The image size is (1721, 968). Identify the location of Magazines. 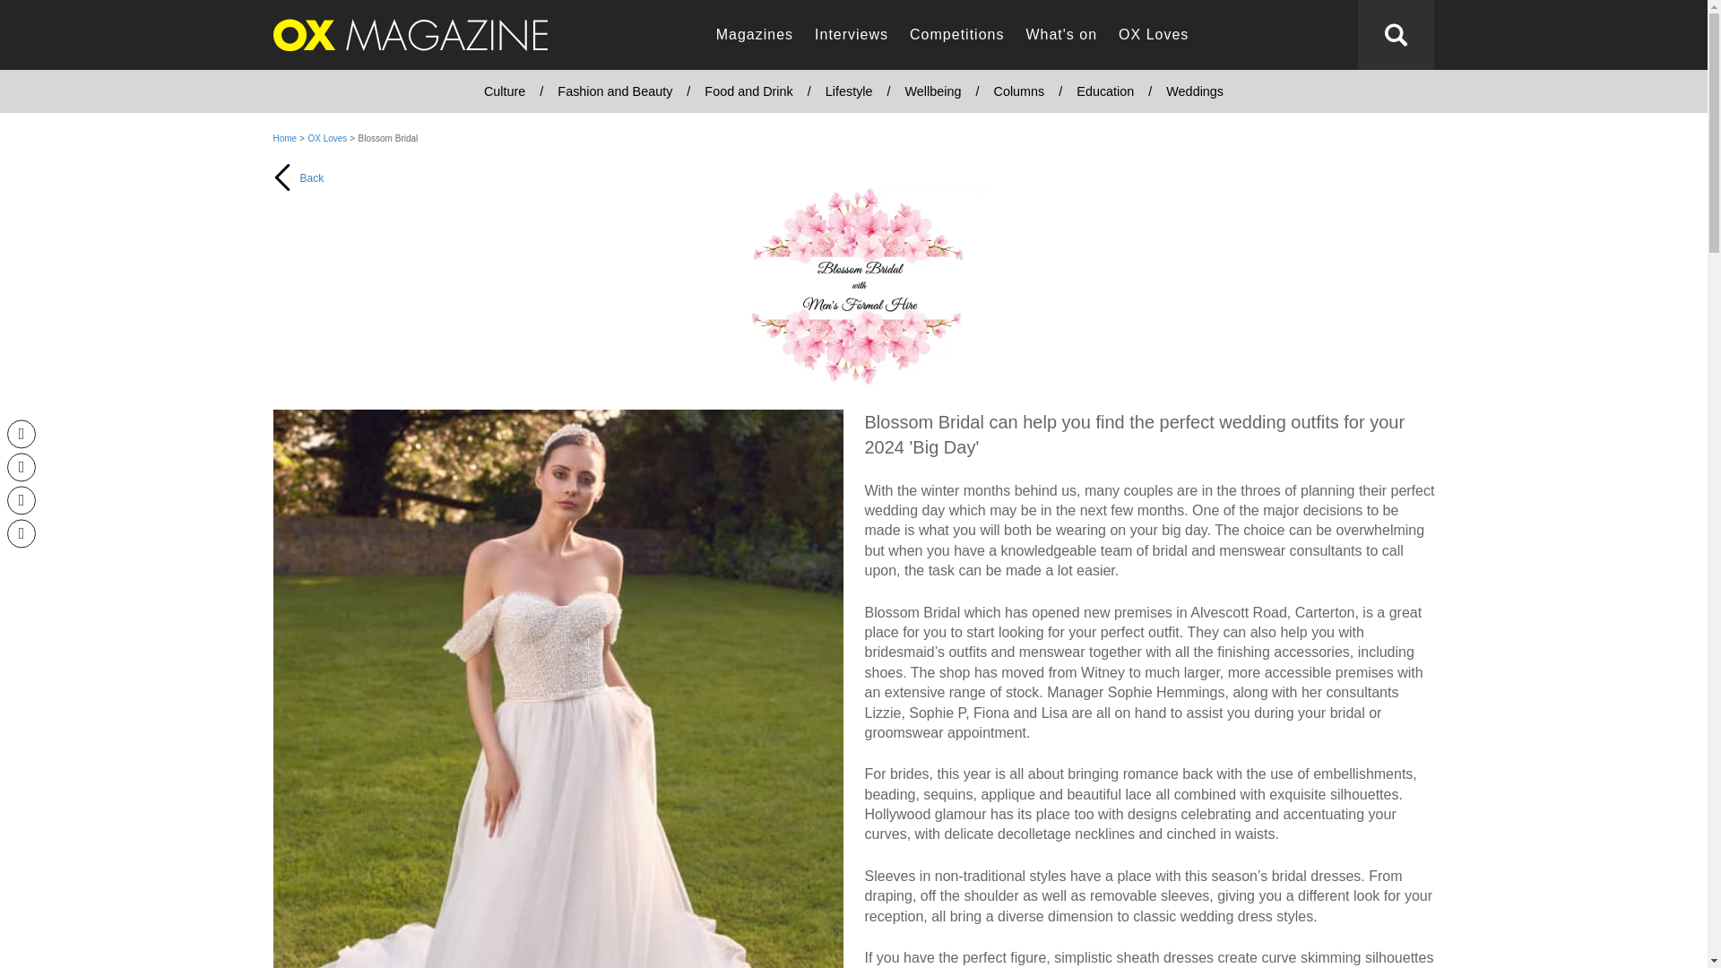
(755, 35).